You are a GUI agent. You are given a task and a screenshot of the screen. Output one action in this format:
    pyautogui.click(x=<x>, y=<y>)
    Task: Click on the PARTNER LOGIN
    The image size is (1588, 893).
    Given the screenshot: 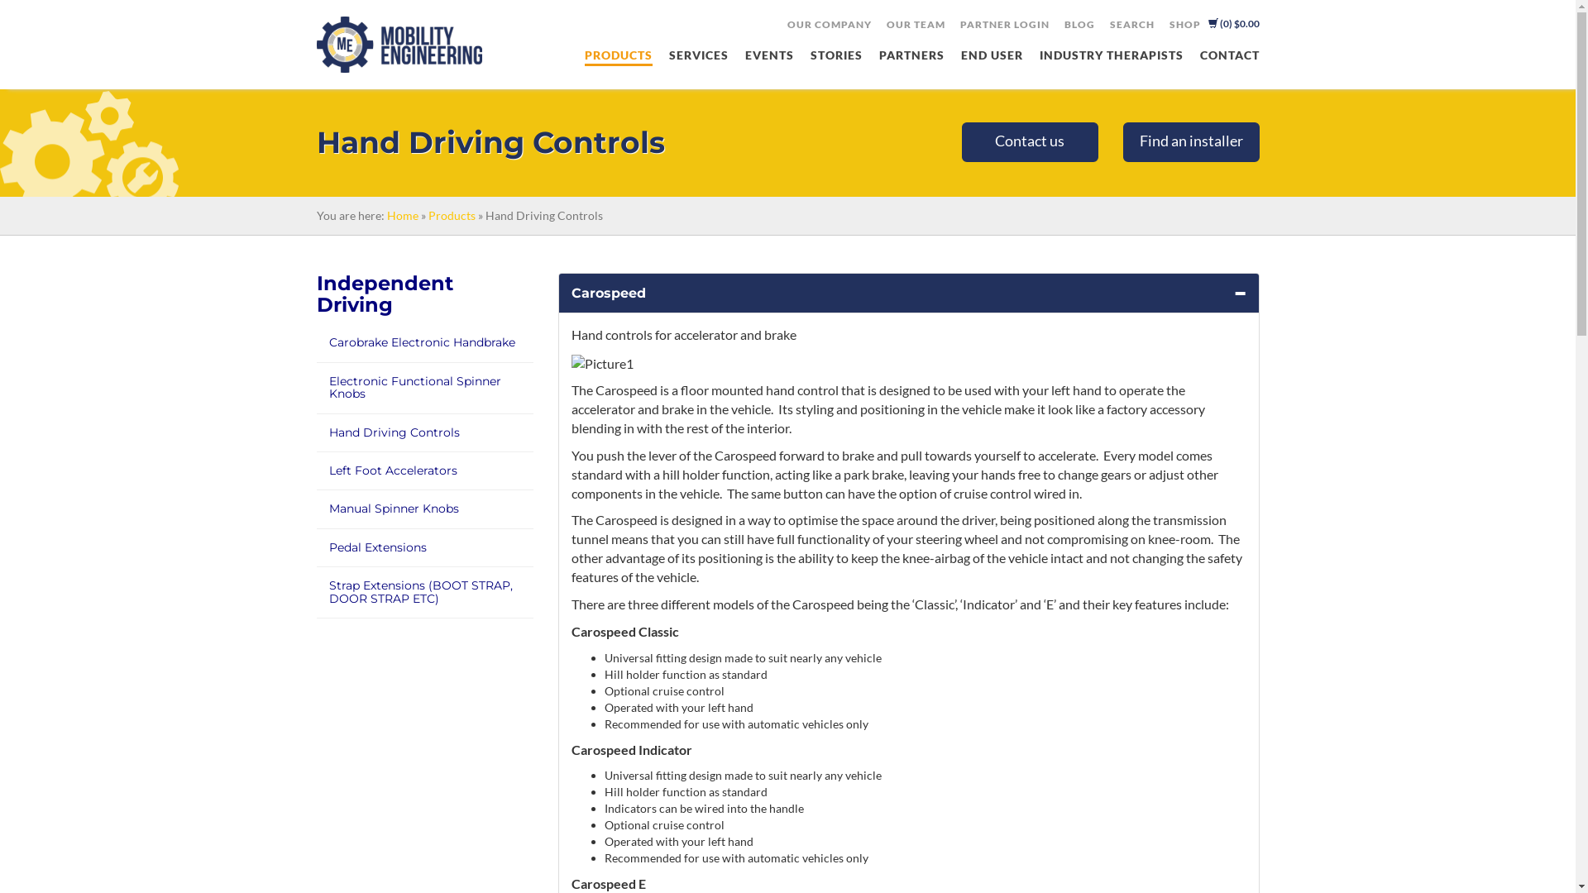 What is the action you would take?
    pyautogui.click(x=1005, y=25)
    